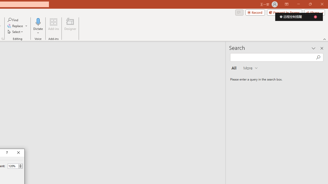 The width and height of the screenshot is (328, 184). Describe the element at coordinates (3, 39) in the screenshot. I see `Format Object...` at that location.